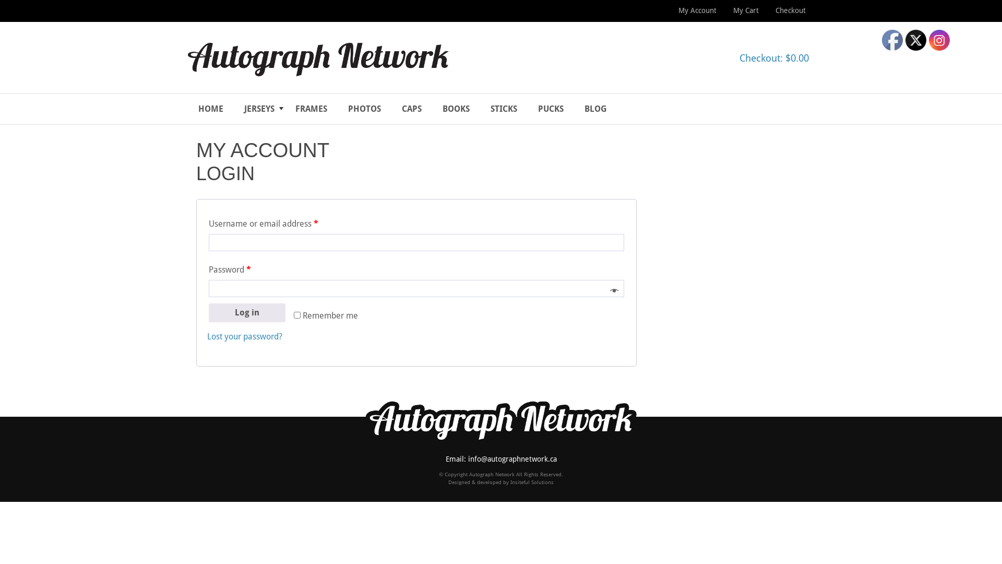  I want to click on Lost your password?, so click(245, 336).